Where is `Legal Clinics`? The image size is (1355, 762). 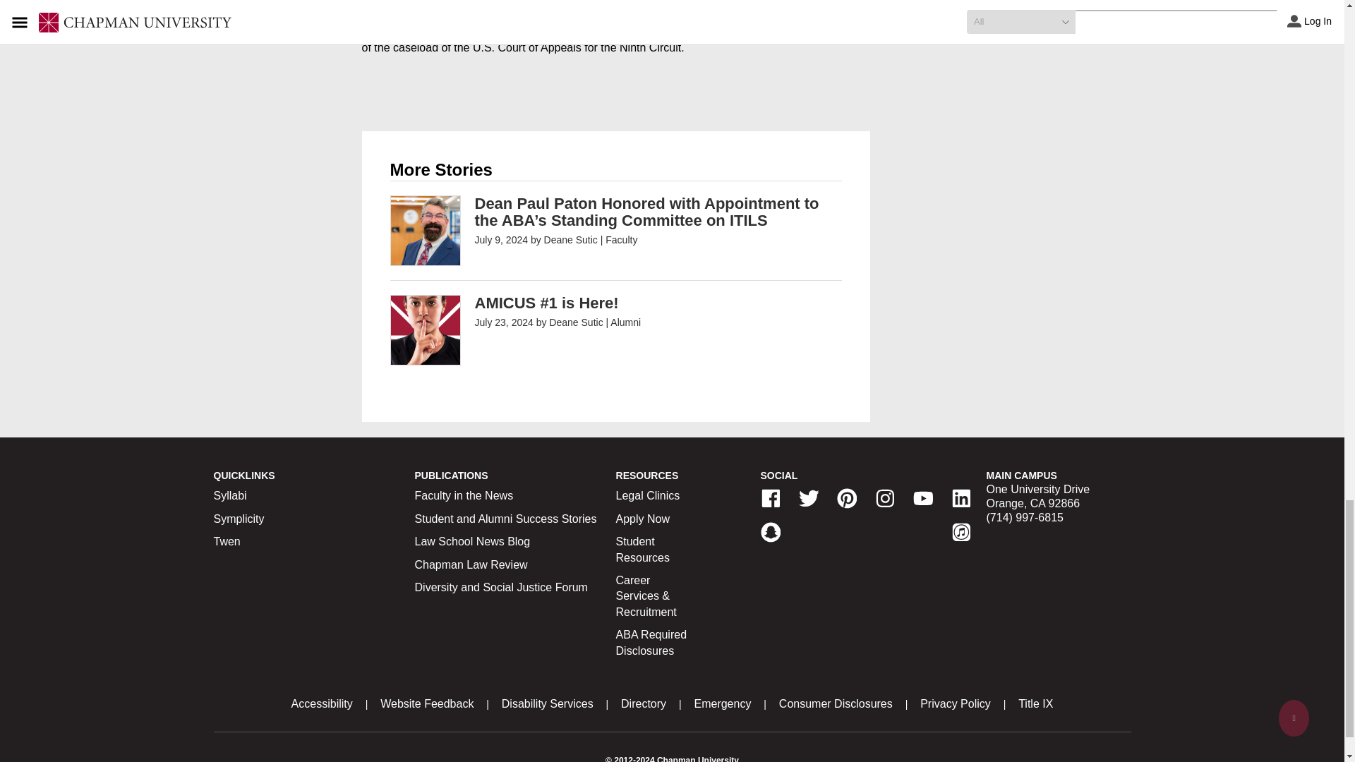
Legal Clinics is located at coordinates (648, 495).